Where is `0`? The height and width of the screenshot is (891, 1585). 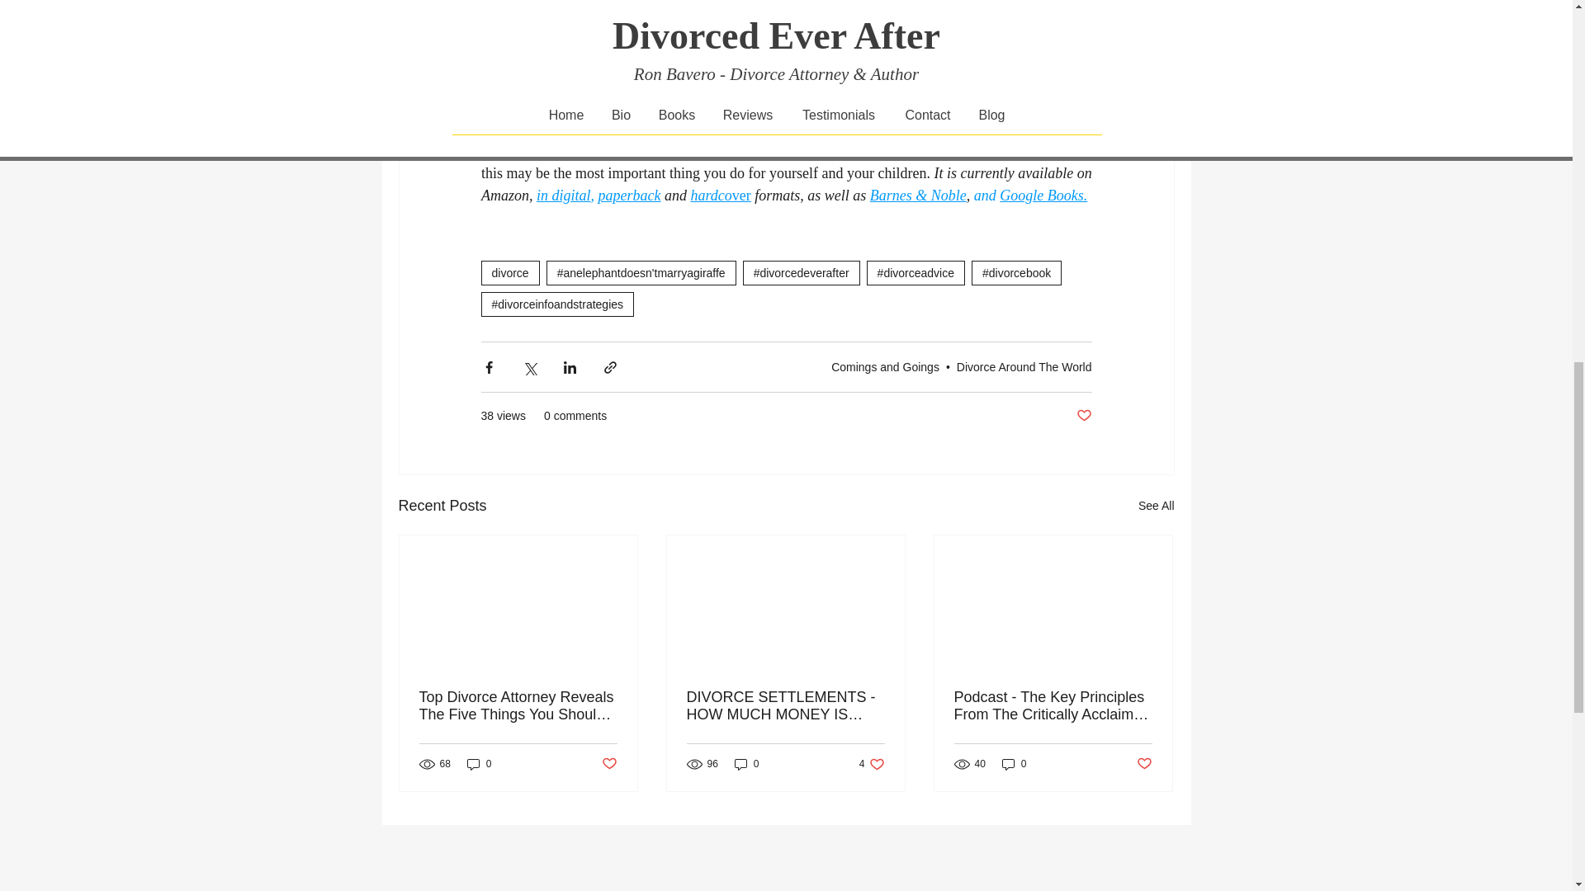 0 is located at coordinates (479, 764).